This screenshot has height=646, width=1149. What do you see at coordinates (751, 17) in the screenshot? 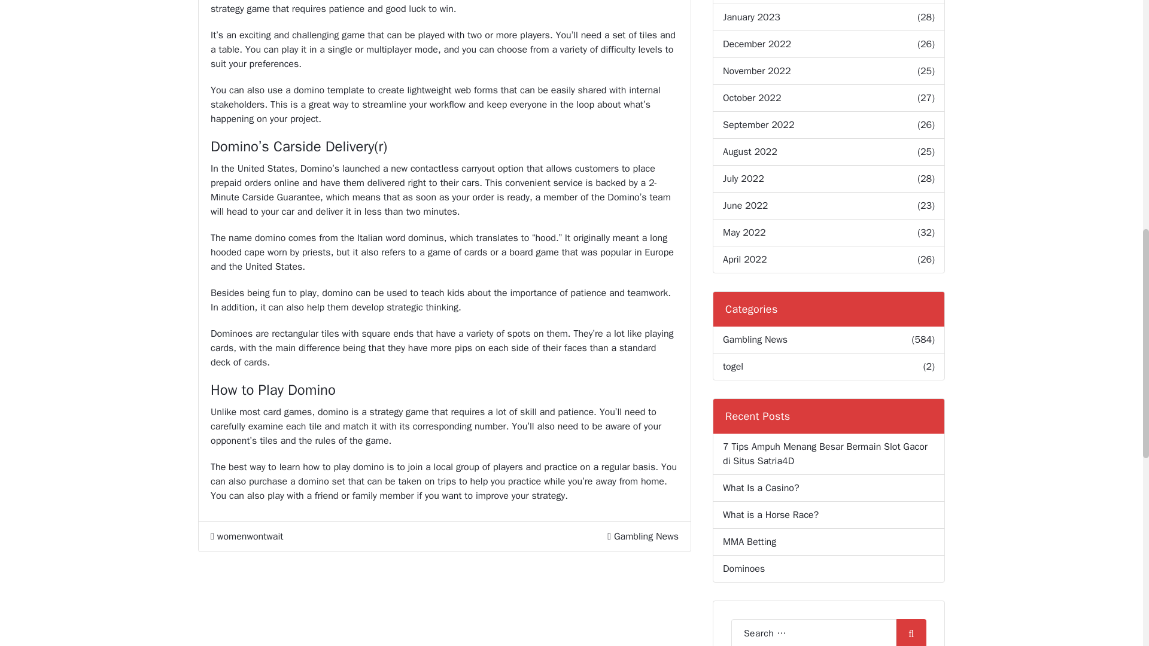
I see `January 2023` at bounding box center [751, 17].